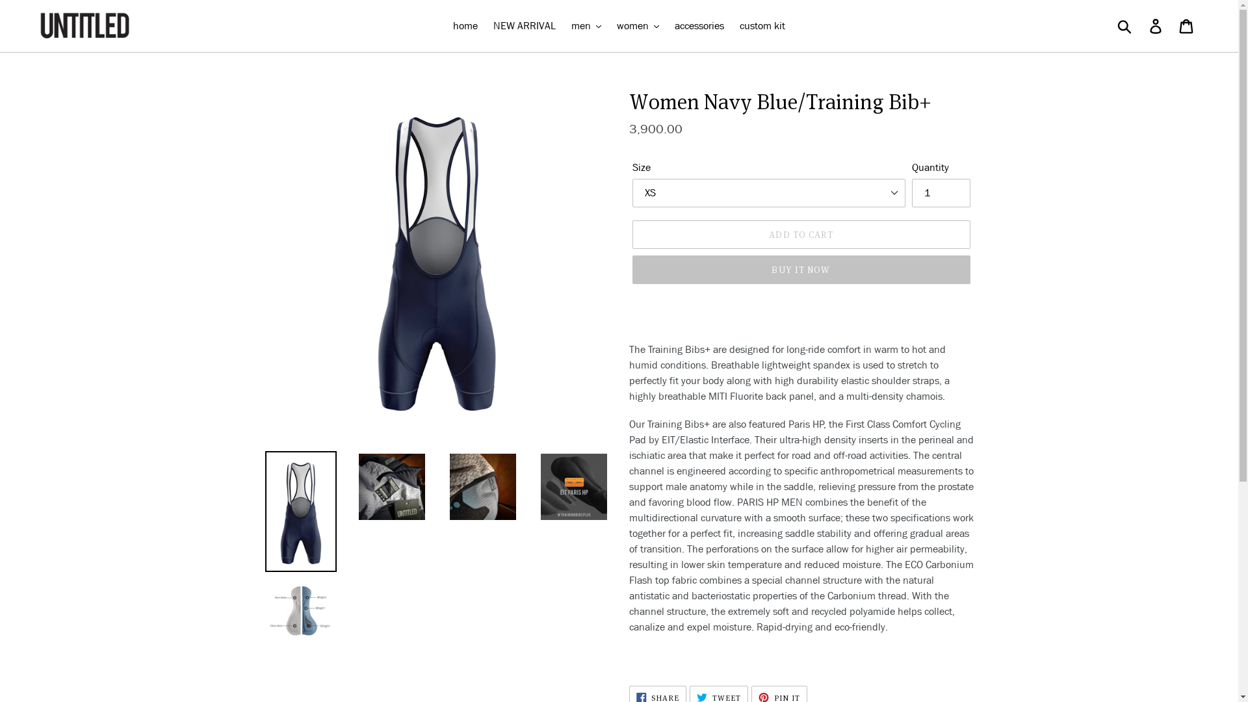 Image resolution: width=1248 pixels, height=702 pixels. I want to click on NEW ARRIVAL, so click(525, 26).